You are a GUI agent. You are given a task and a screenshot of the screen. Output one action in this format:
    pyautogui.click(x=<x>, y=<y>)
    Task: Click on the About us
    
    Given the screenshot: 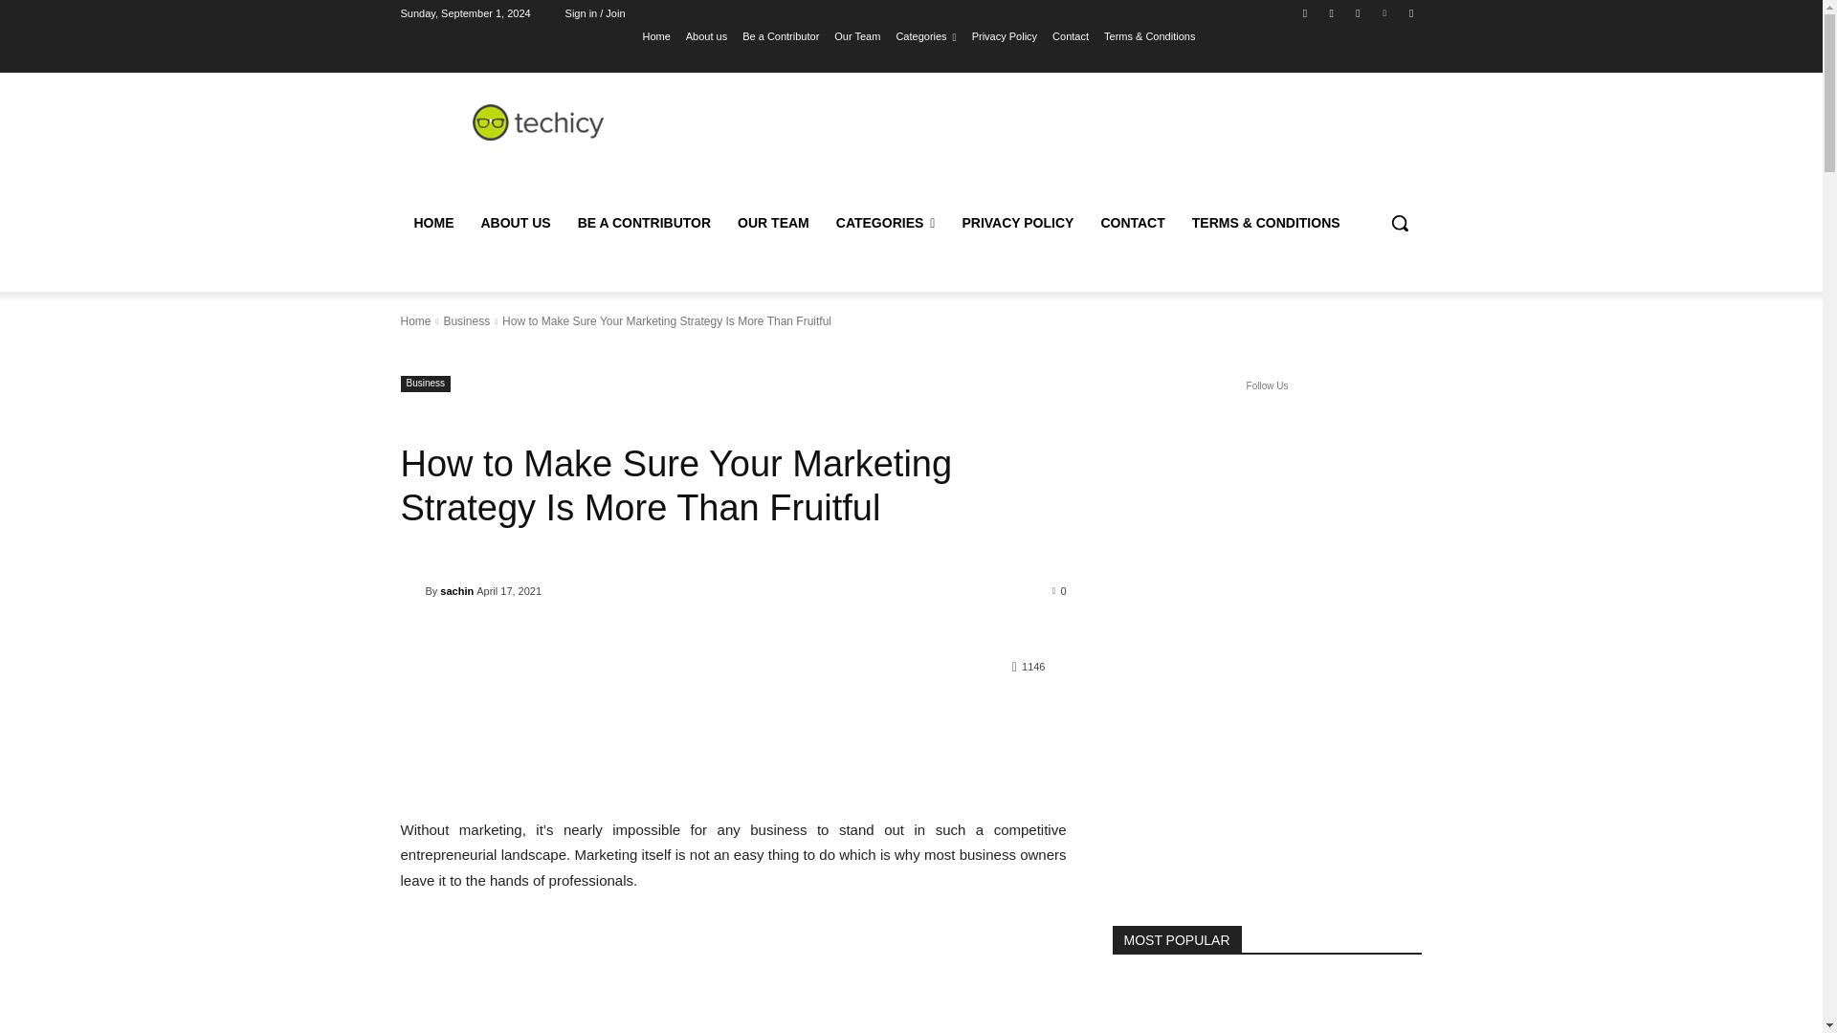 What is the action you would take?
    pyautogui.click(x=706, y=35)
    